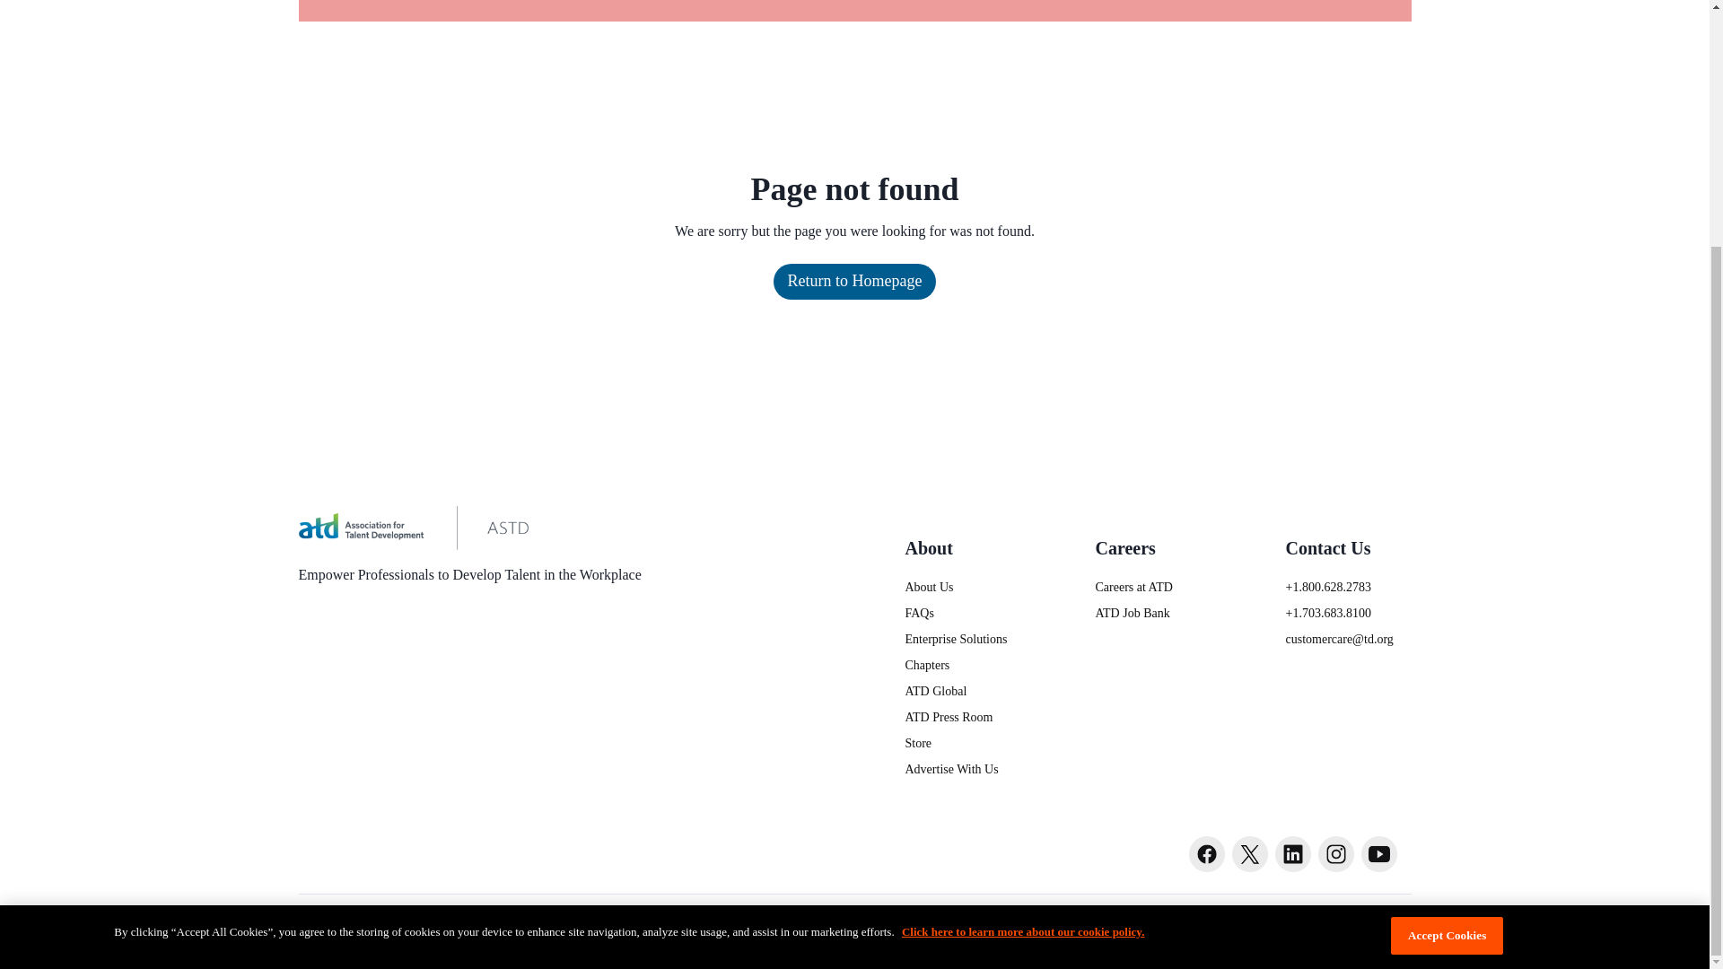  What do you see at coordinates (1244, 918) in the screenshot?
I see `Privacy Notice` at bounding box center [1244, 918].